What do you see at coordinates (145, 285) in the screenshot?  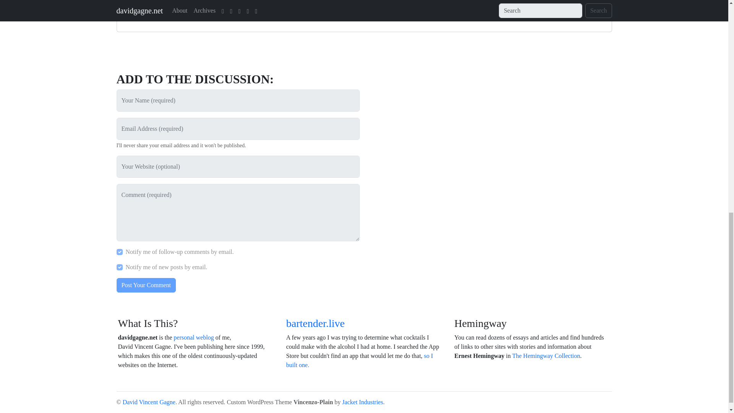 I see `Post Your Comment` at bounding box center [145, 285].